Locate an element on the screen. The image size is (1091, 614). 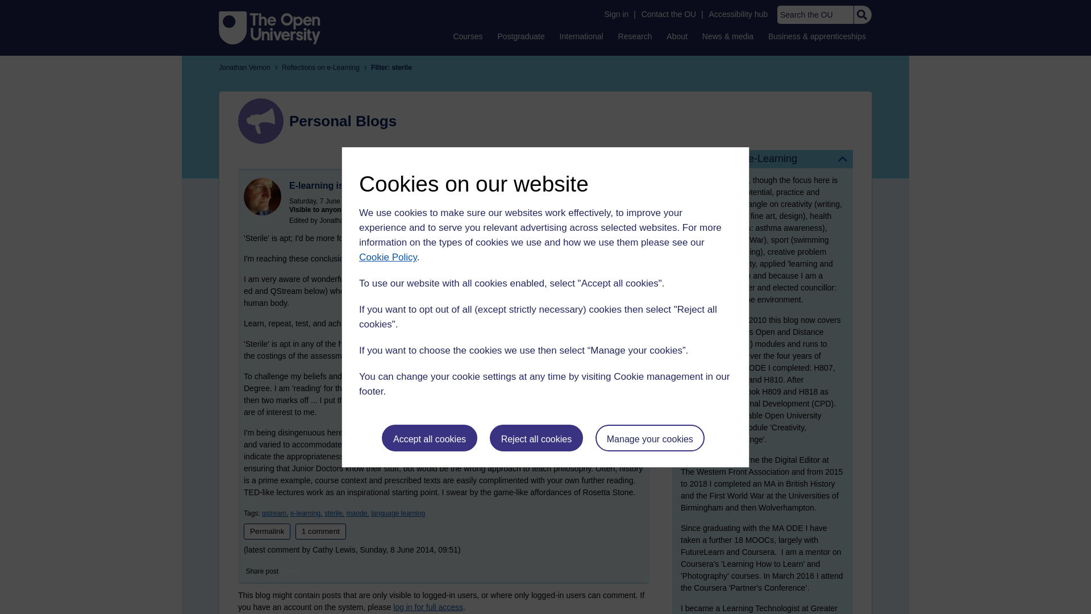
Search is located at coordinates (861, 15).